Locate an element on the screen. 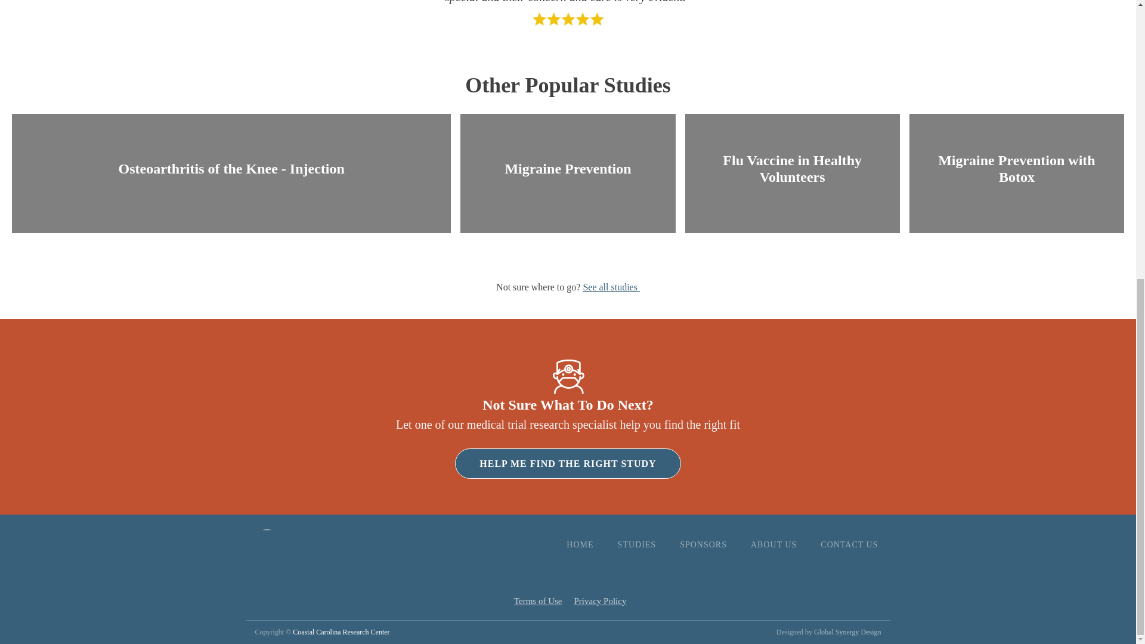 Image resolution: width=1145 pixels, height=644 pixels. HELP ME FIND THE RIGHT STUDY is located at coordinates (567, 463).